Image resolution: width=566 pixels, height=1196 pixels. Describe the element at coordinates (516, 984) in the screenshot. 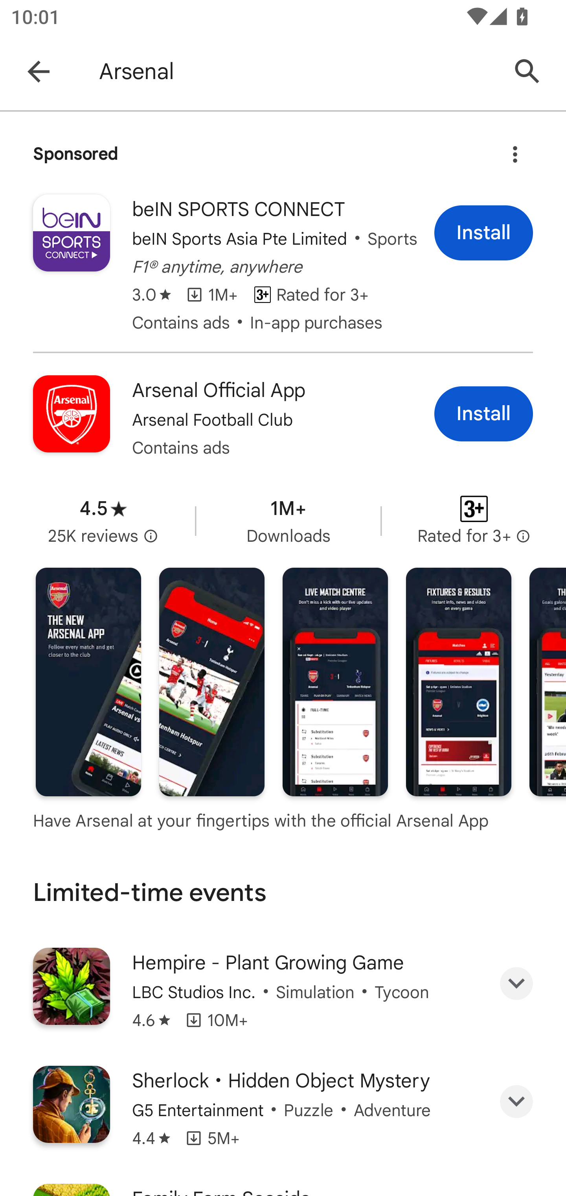

I see `Expand content for Hempire - Plant Growing Game` at that location.